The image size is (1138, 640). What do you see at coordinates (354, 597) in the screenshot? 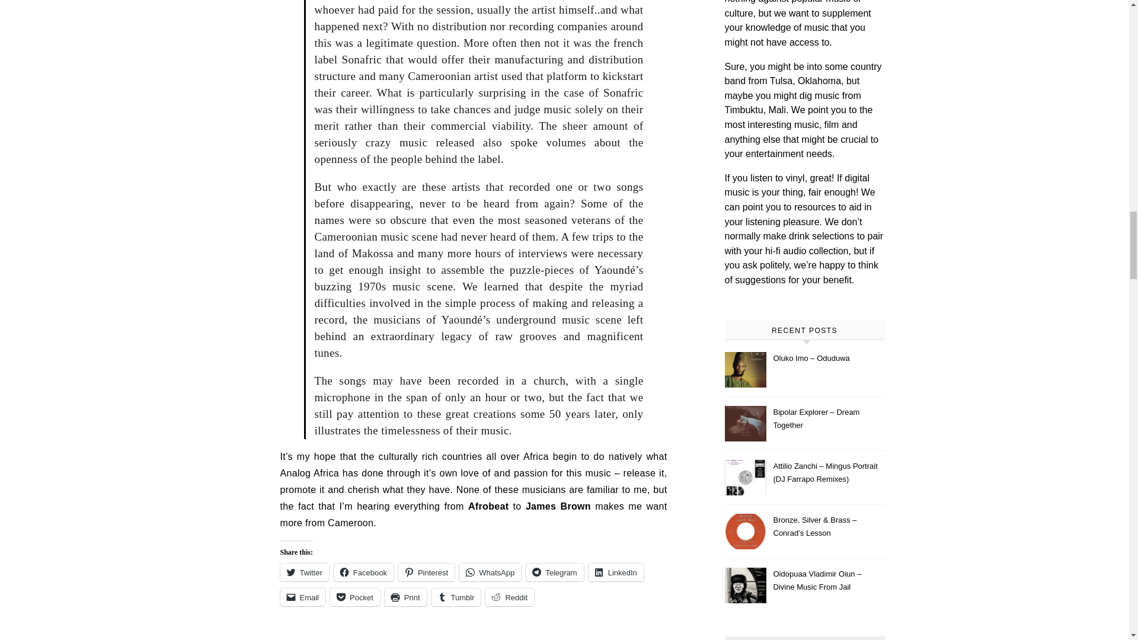
I see `Pocket` at bounding box center [354, 597].